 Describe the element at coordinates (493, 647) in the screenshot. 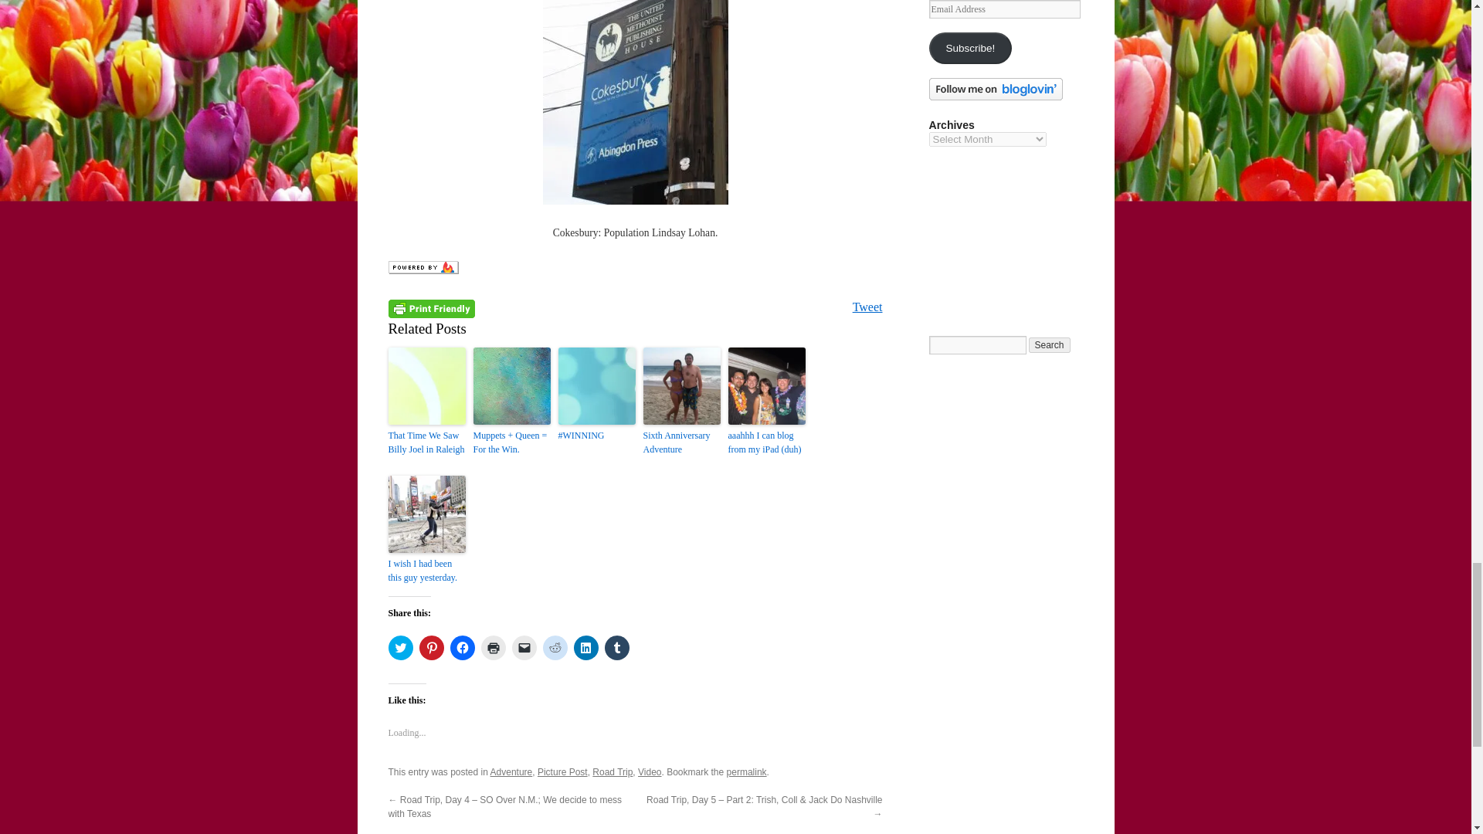

I see `Click to print` at that location.